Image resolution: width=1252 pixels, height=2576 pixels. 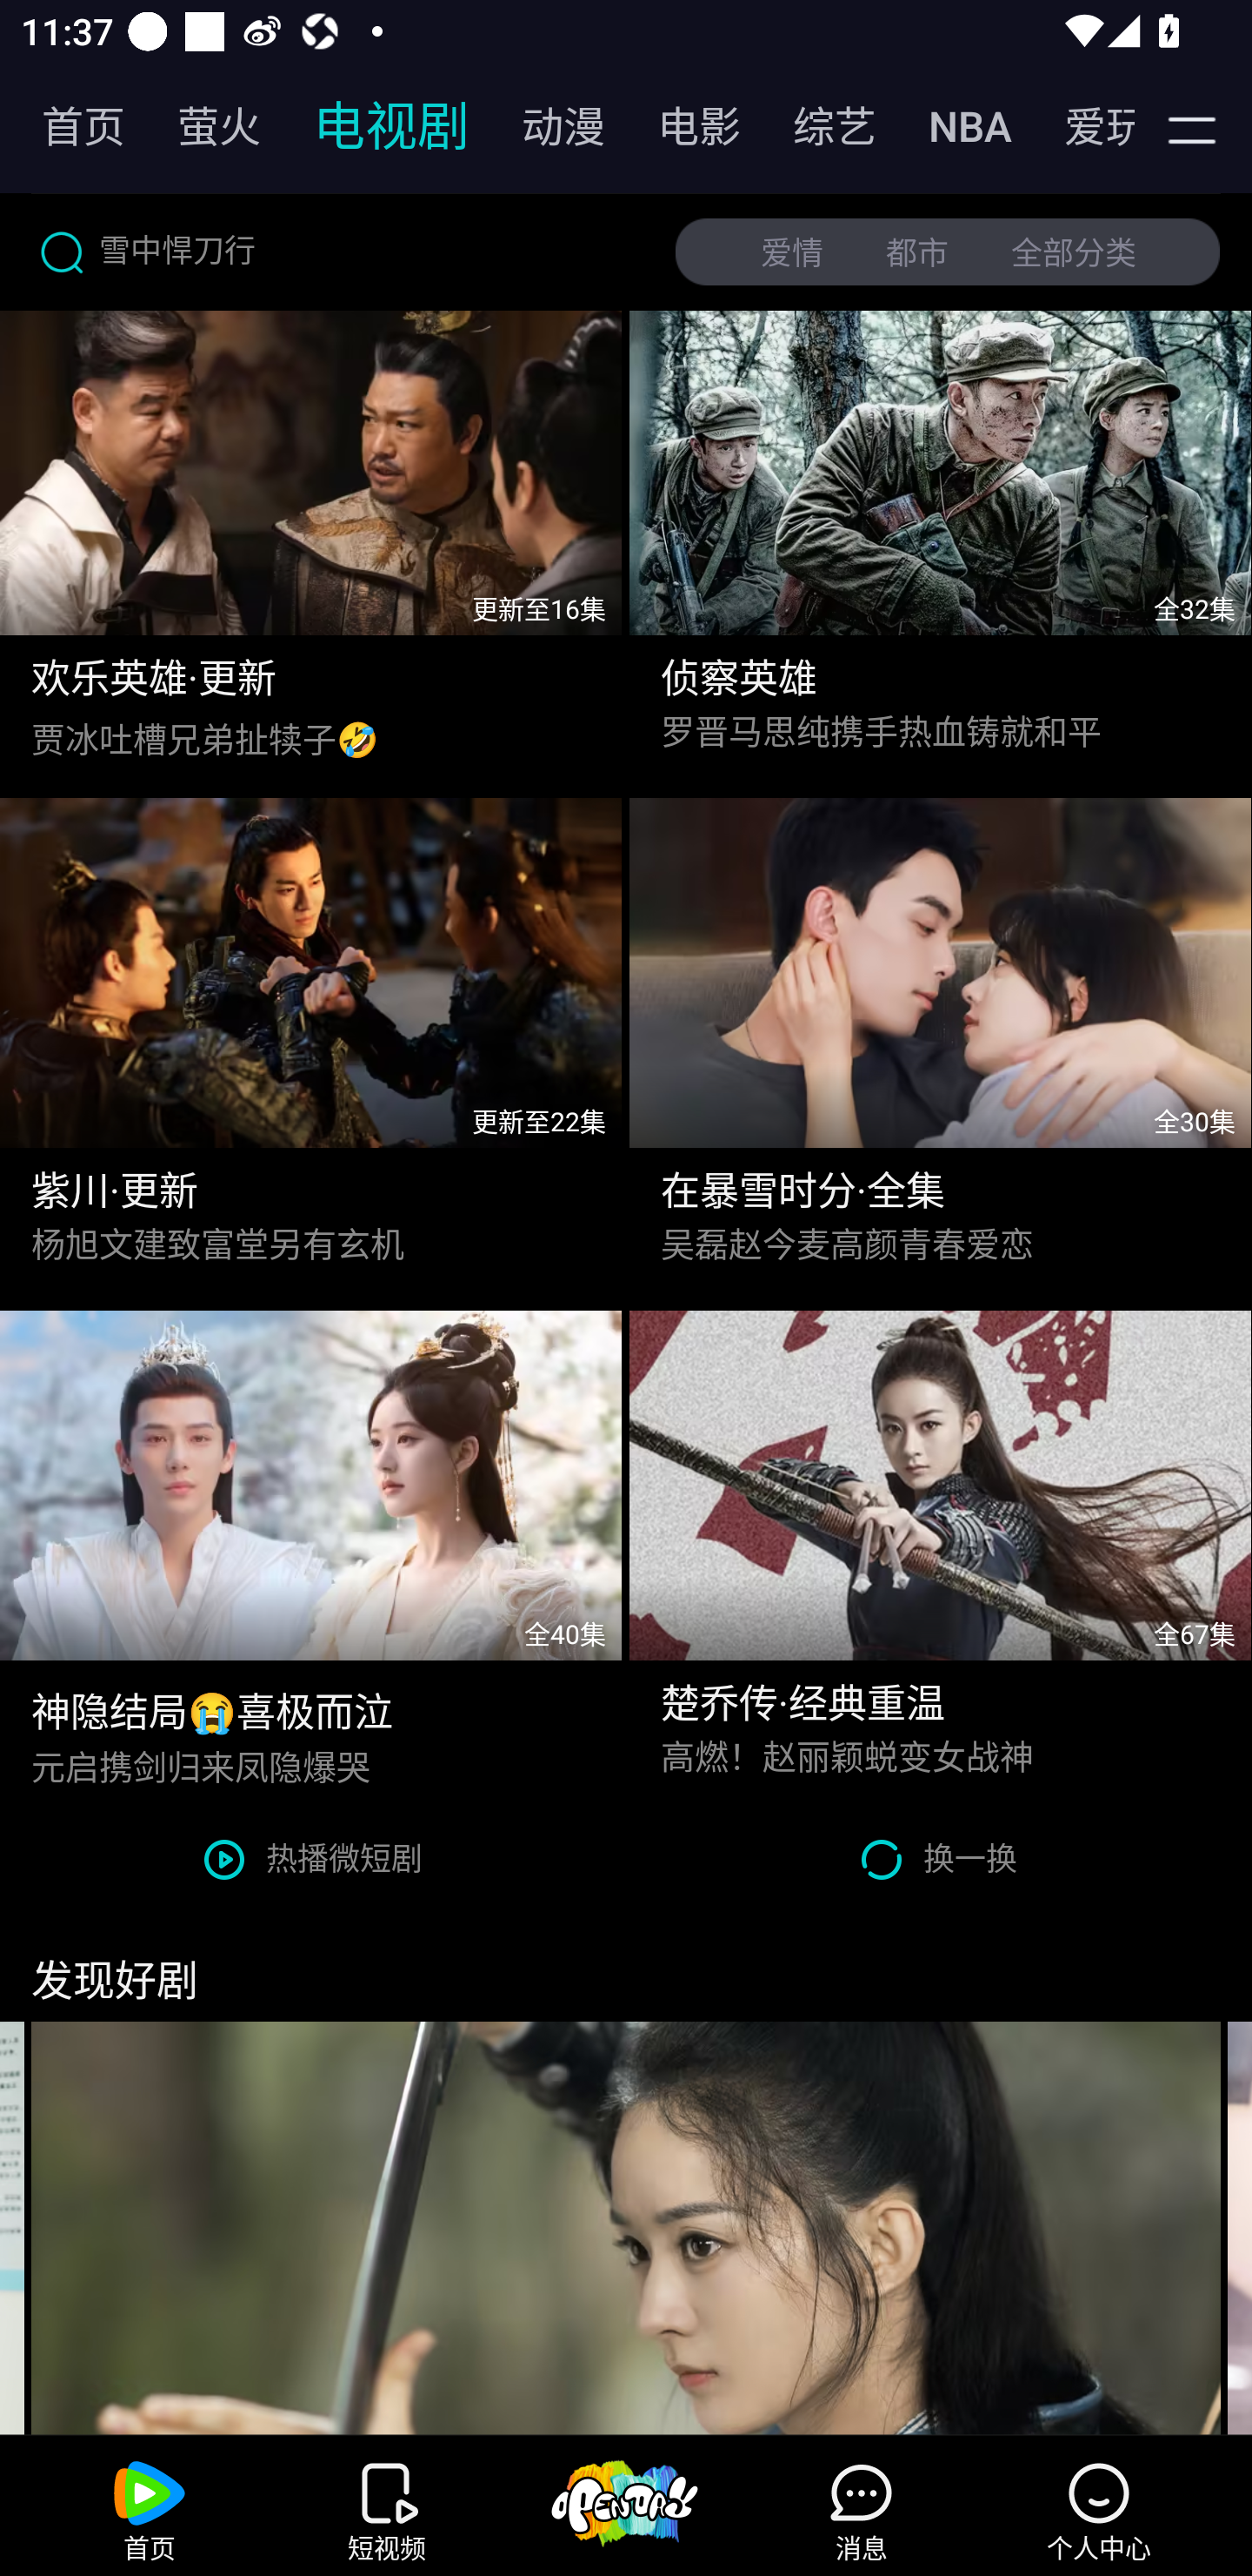 I want to click on 爱玩, so click(x=1078, y=127).